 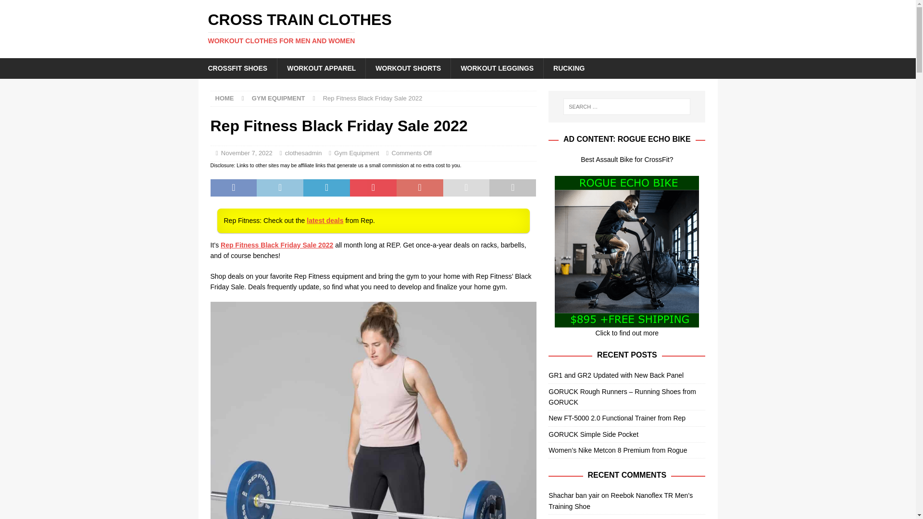 I want to click on HOME, so click(x=225, y=98).